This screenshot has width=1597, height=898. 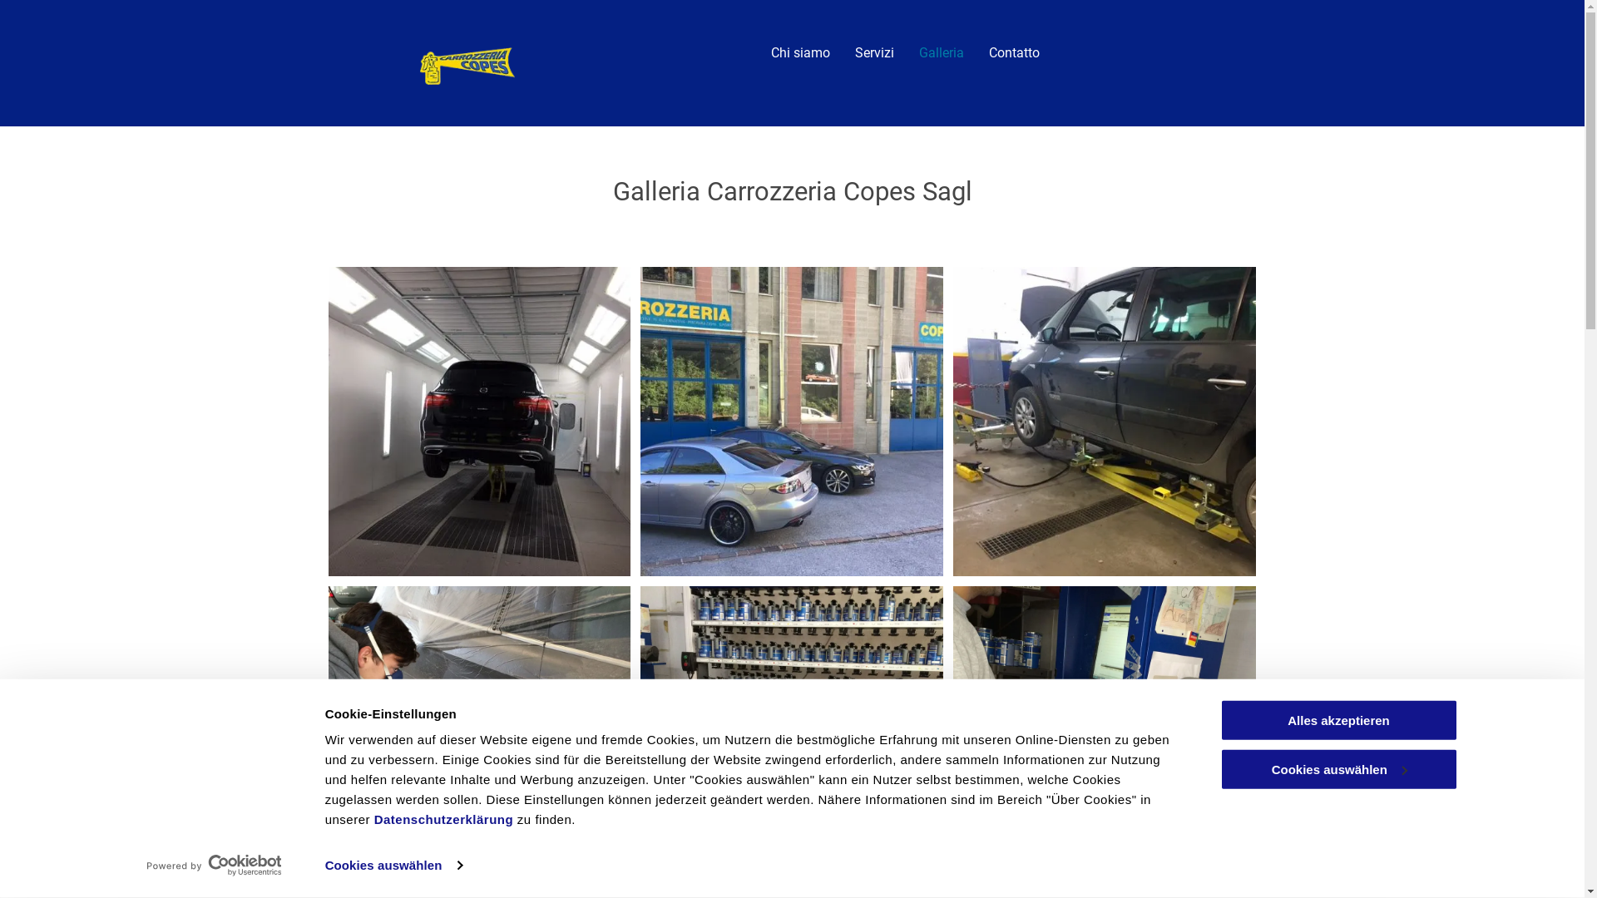 I want to click on Chi siamo, so click(x=800, y=53).